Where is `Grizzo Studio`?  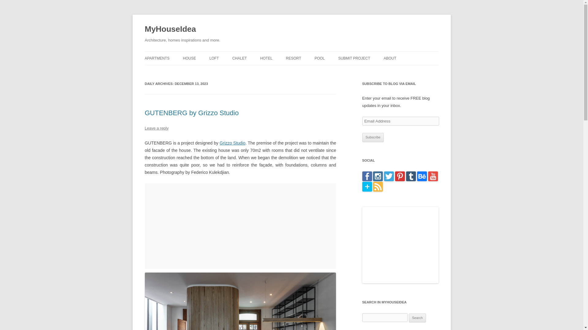
Grizzo Studio is located at coordinates (232, 143).